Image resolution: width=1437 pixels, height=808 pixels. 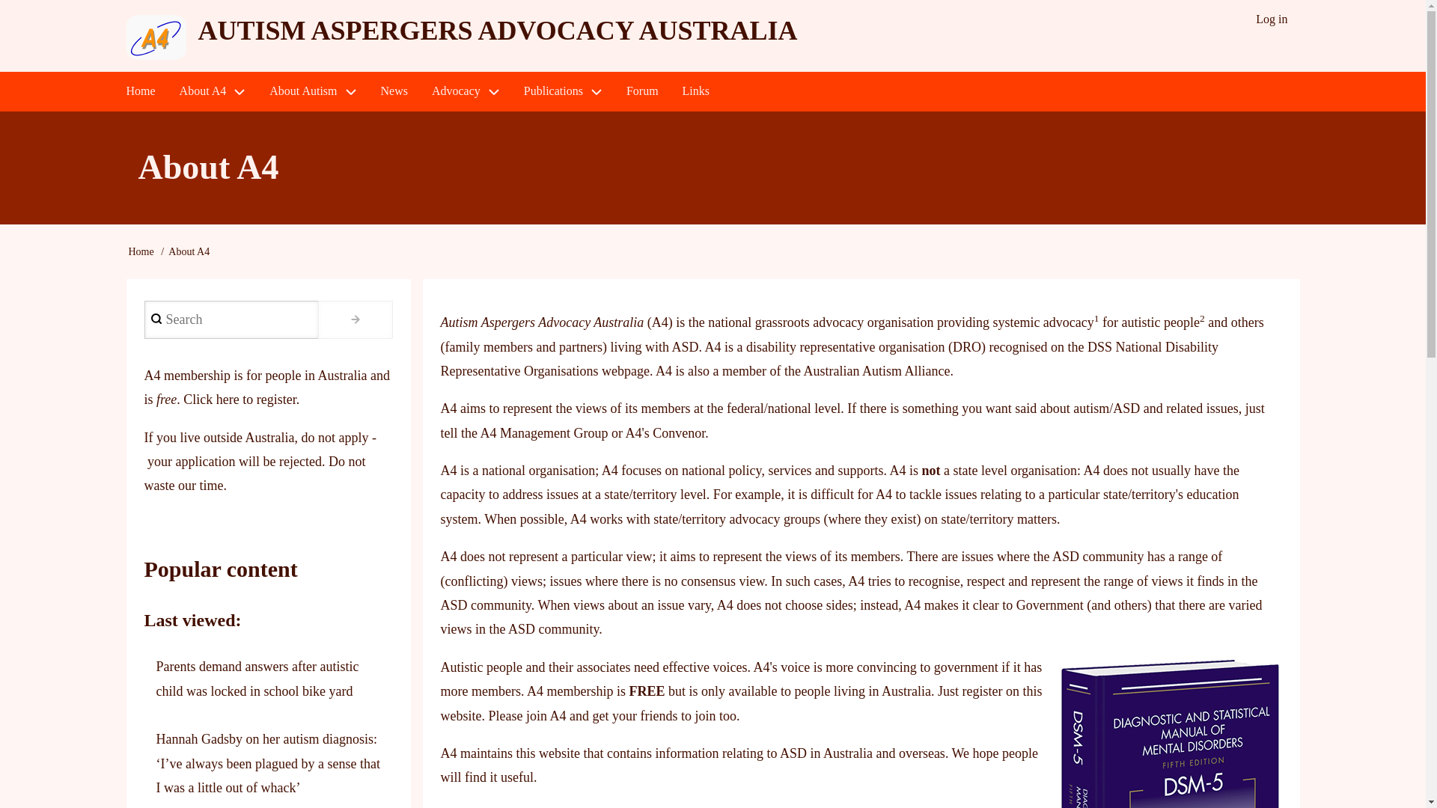 I want to click on Publications, so click(x=563, y=91).